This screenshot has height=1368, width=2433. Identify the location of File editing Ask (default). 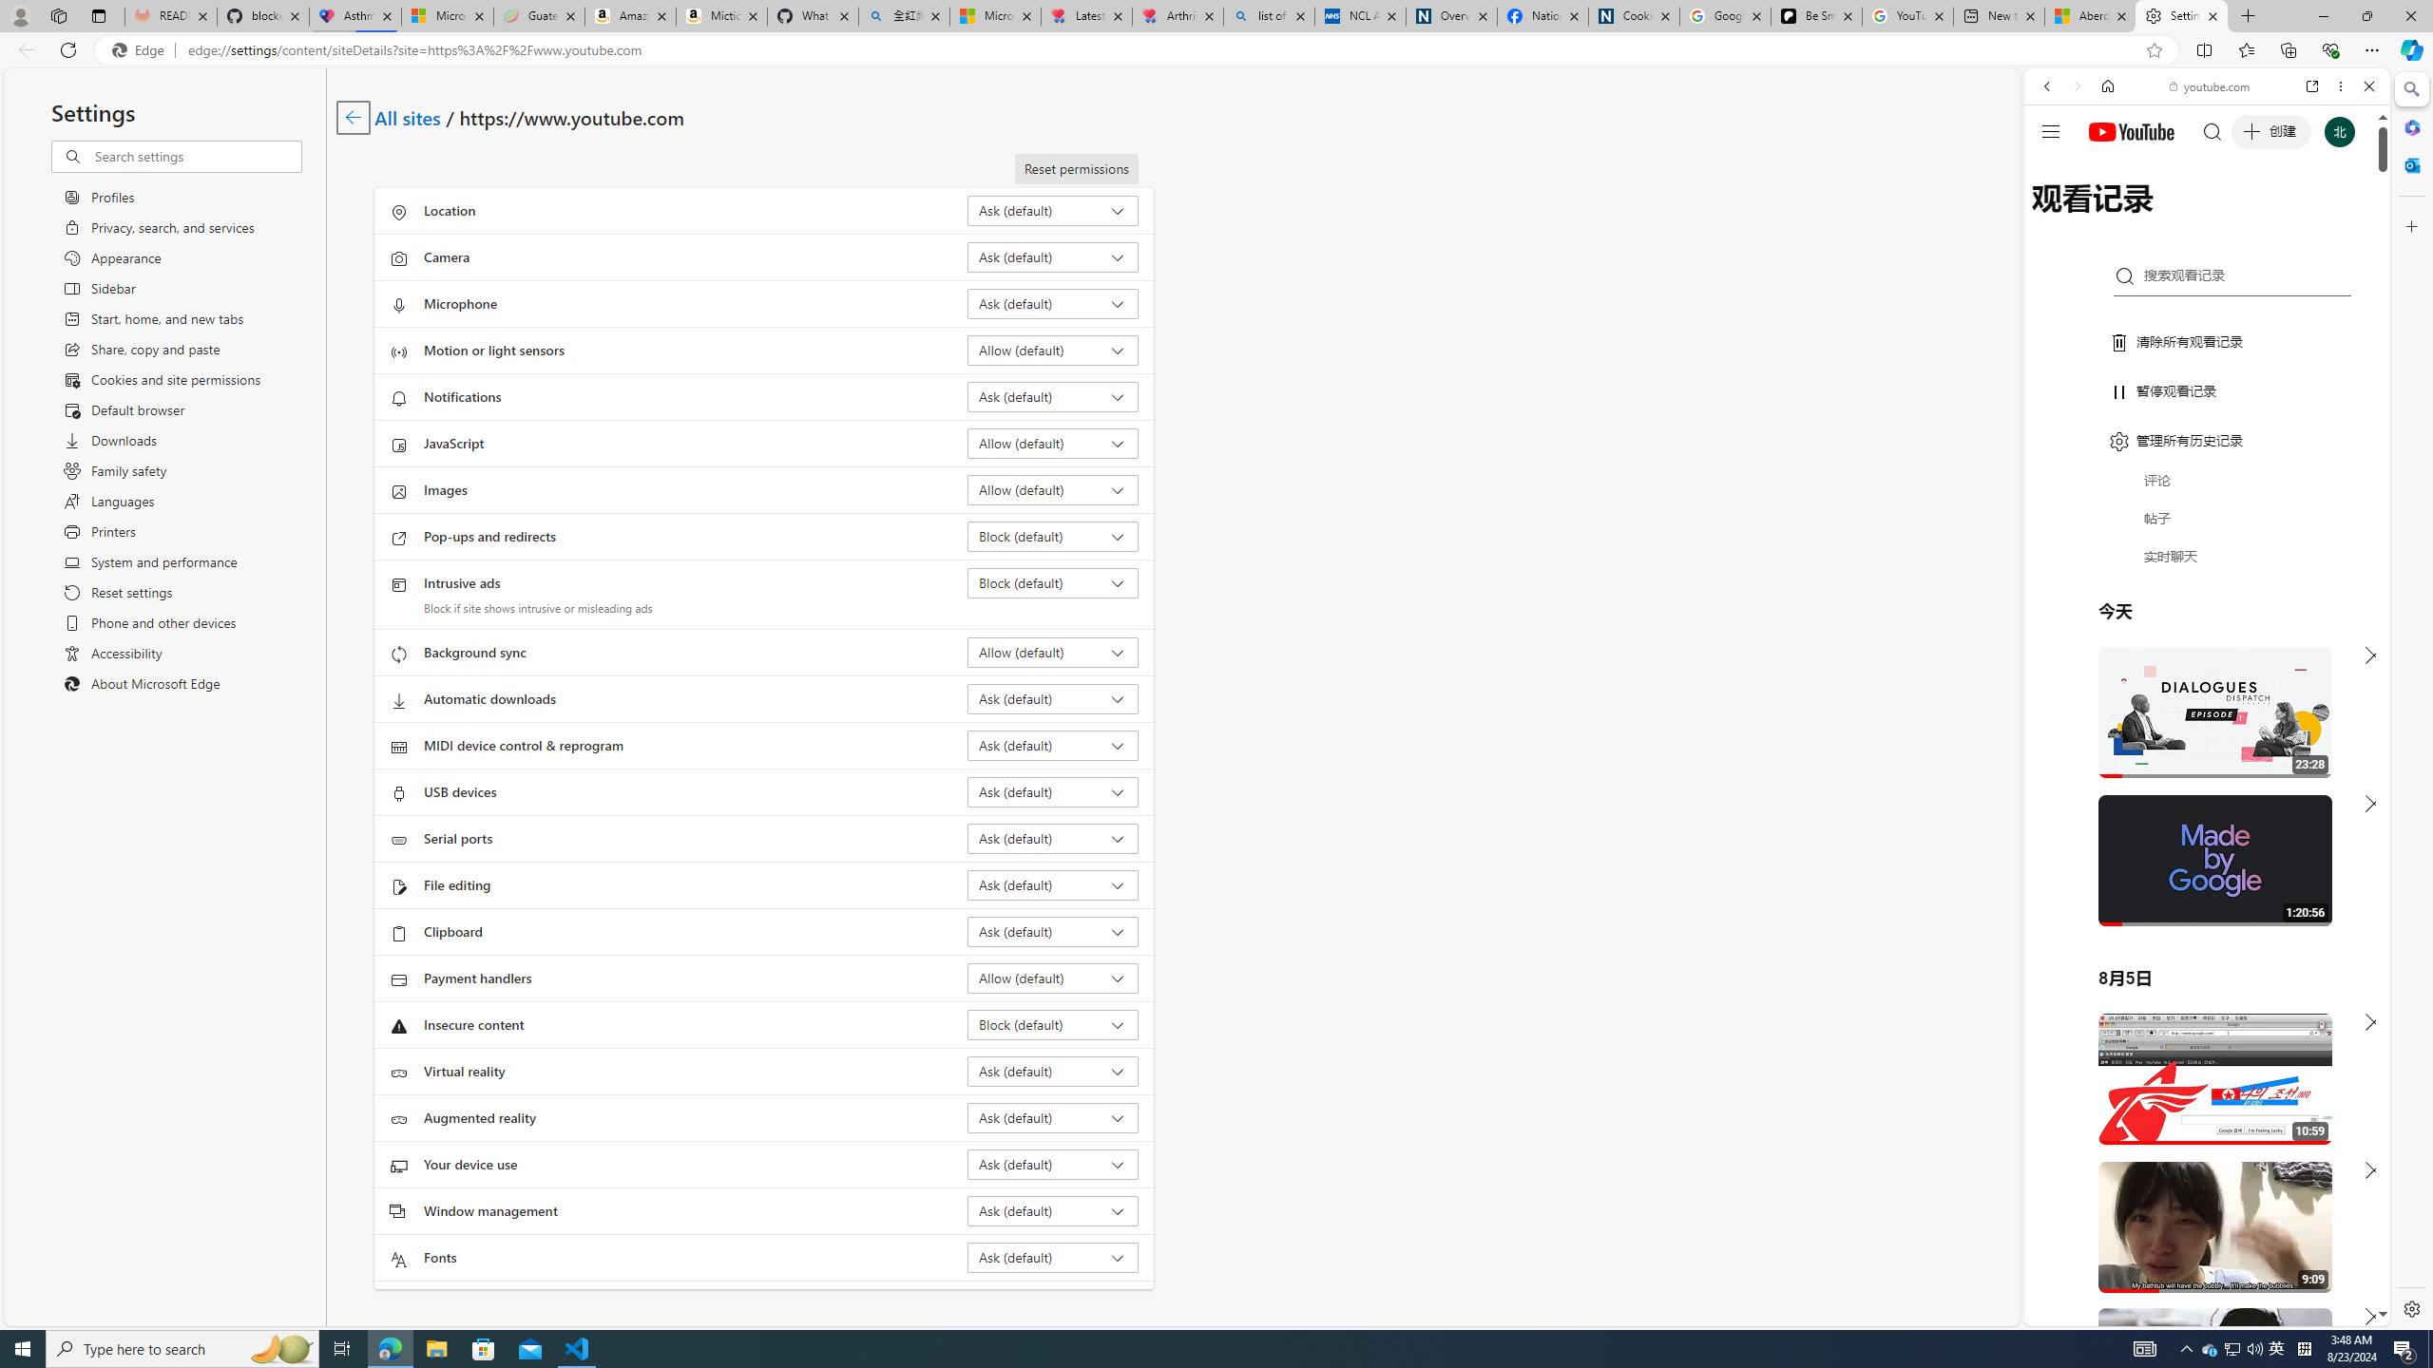
(1053, 884).